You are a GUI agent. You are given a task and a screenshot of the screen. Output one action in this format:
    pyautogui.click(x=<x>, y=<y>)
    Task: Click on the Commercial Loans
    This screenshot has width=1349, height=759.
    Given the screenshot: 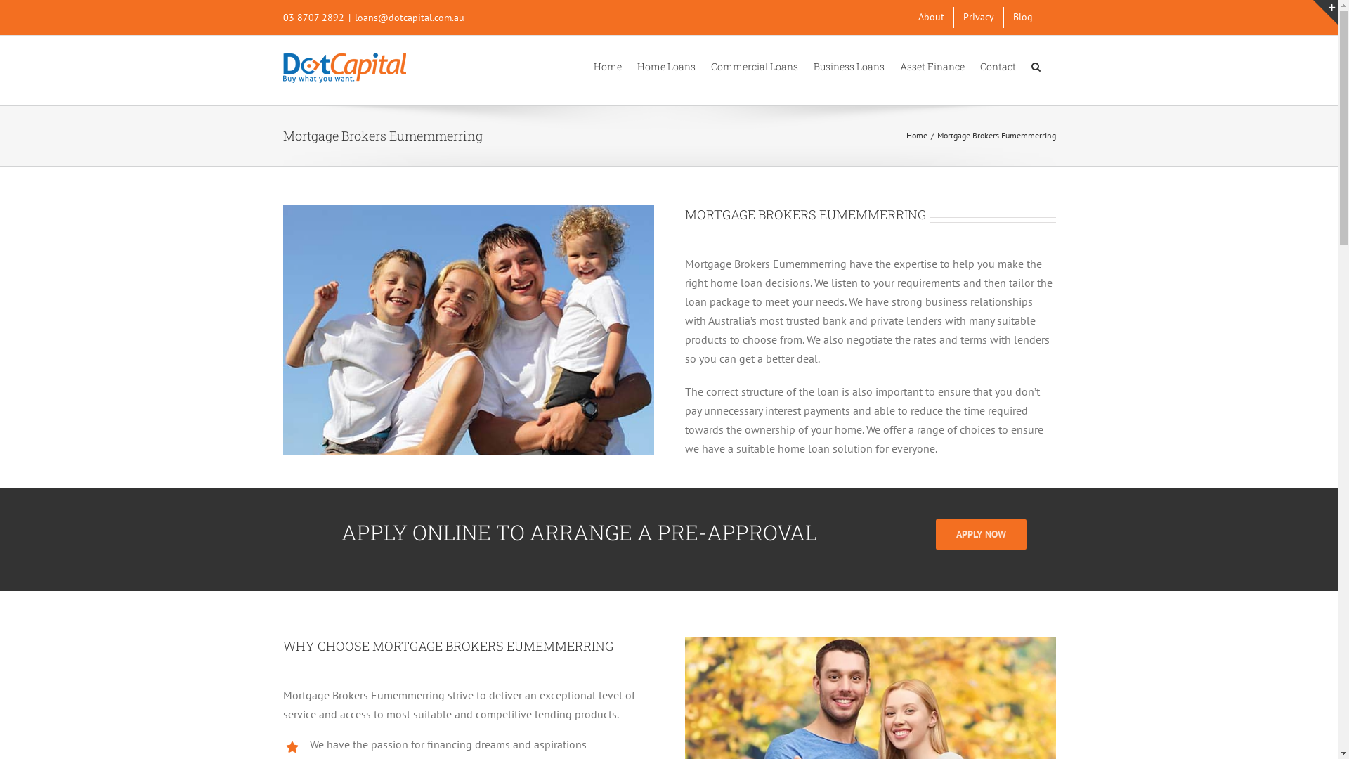 What is the action you would take?
    pyautogui.click(x=755, y=65)
    